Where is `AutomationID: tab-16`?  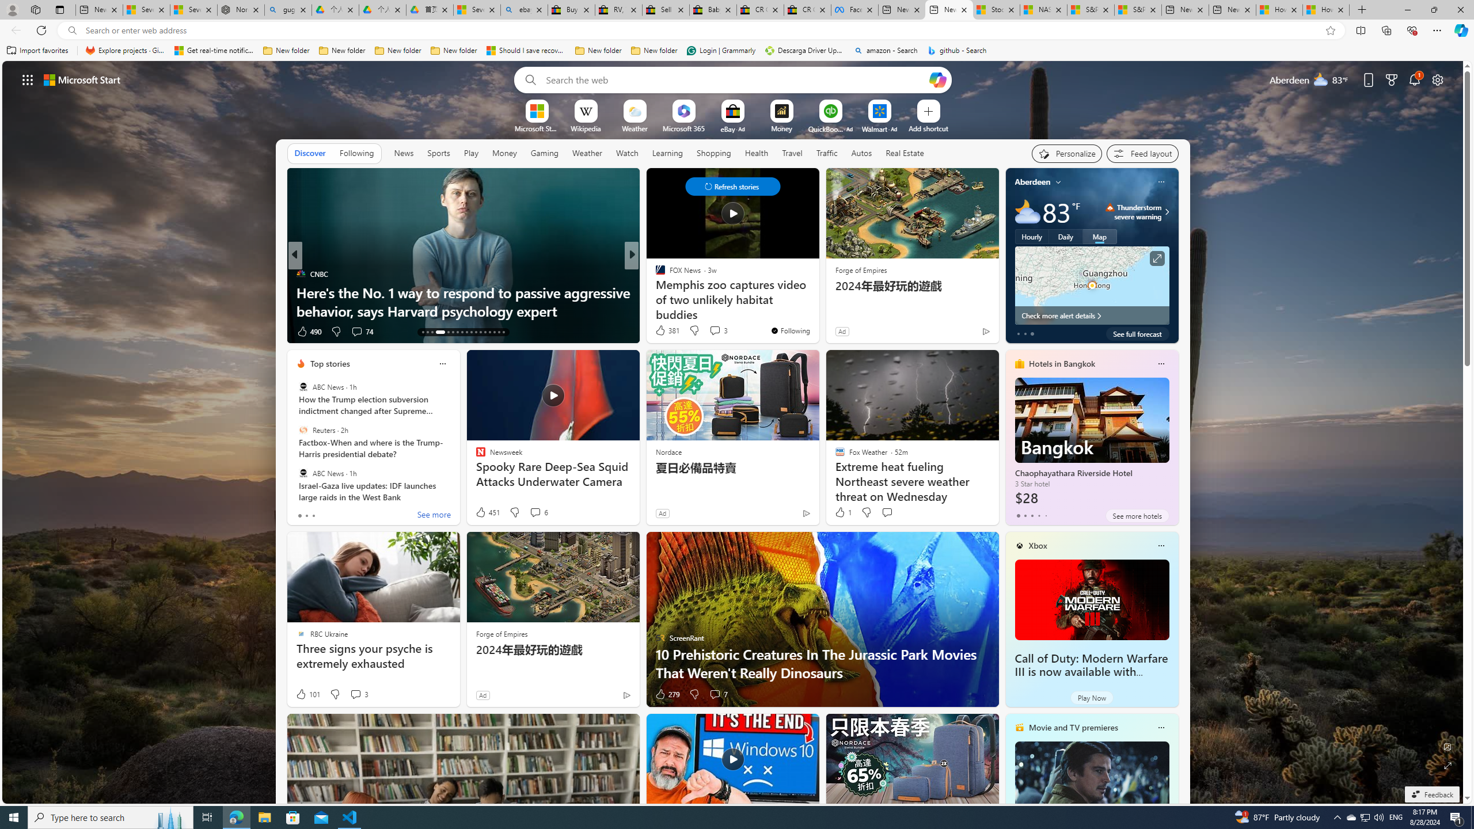 AutomationID: tab-16 is located at coordinates (436, 332).